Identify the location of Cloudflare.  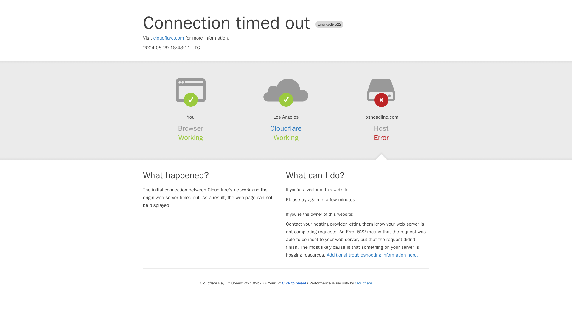
(363, 283).